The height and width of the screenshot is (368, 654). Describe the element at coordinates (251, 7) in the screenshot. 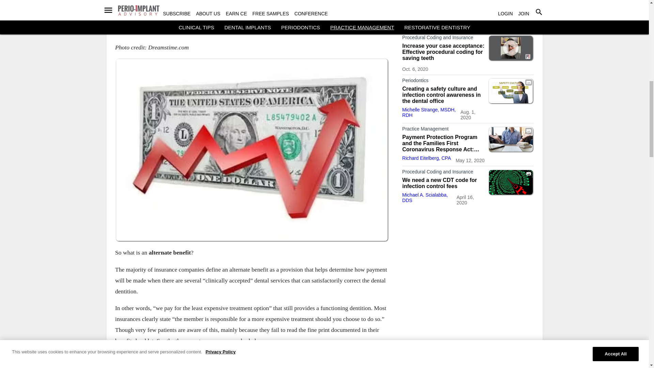

I see `Content Dam Diq Online Articles 2013 08 Kylesummerford` at that location.